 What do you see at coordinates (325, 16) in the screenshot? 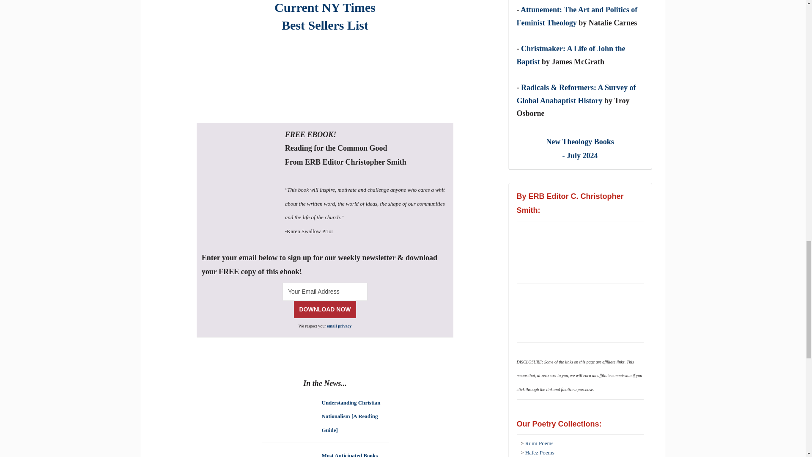
I see `Your Email Address` at bounding box center [325, 16].